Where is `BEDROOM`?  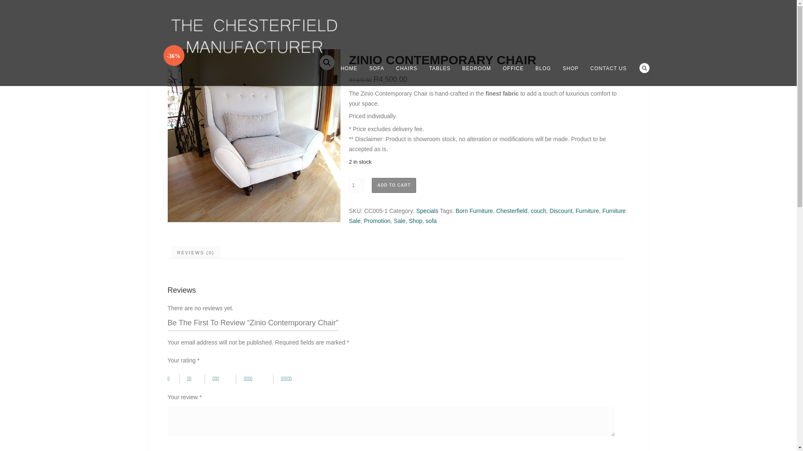
BEDROOM is located at coordinates (476, 68).